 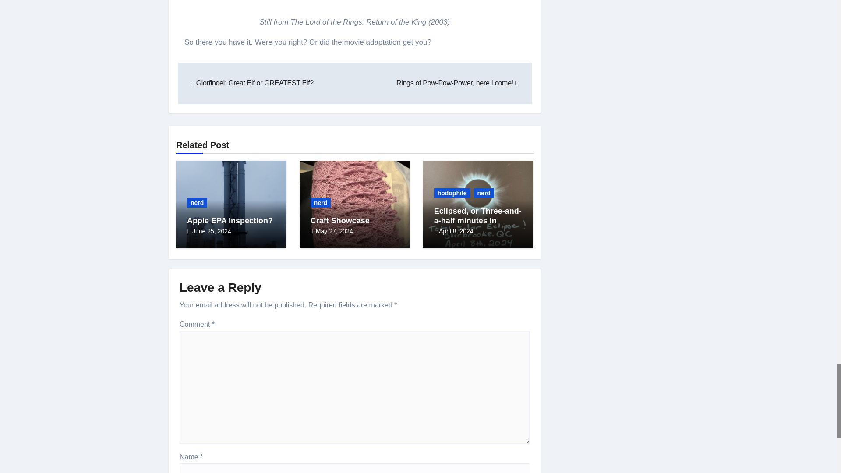 I want to click on April 8, 2024, so click(x=456, y=231).